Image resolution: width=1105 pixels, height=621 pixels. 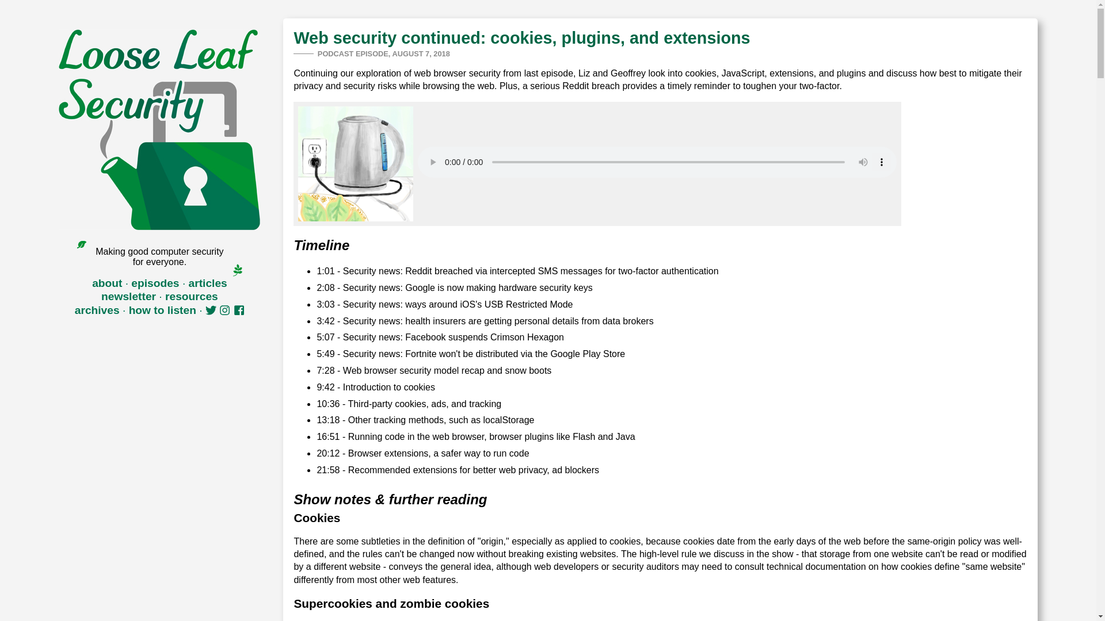 I want to click on PODCAST EPISODE, AUGUST 7, 2018, so click(x=383, y=54).